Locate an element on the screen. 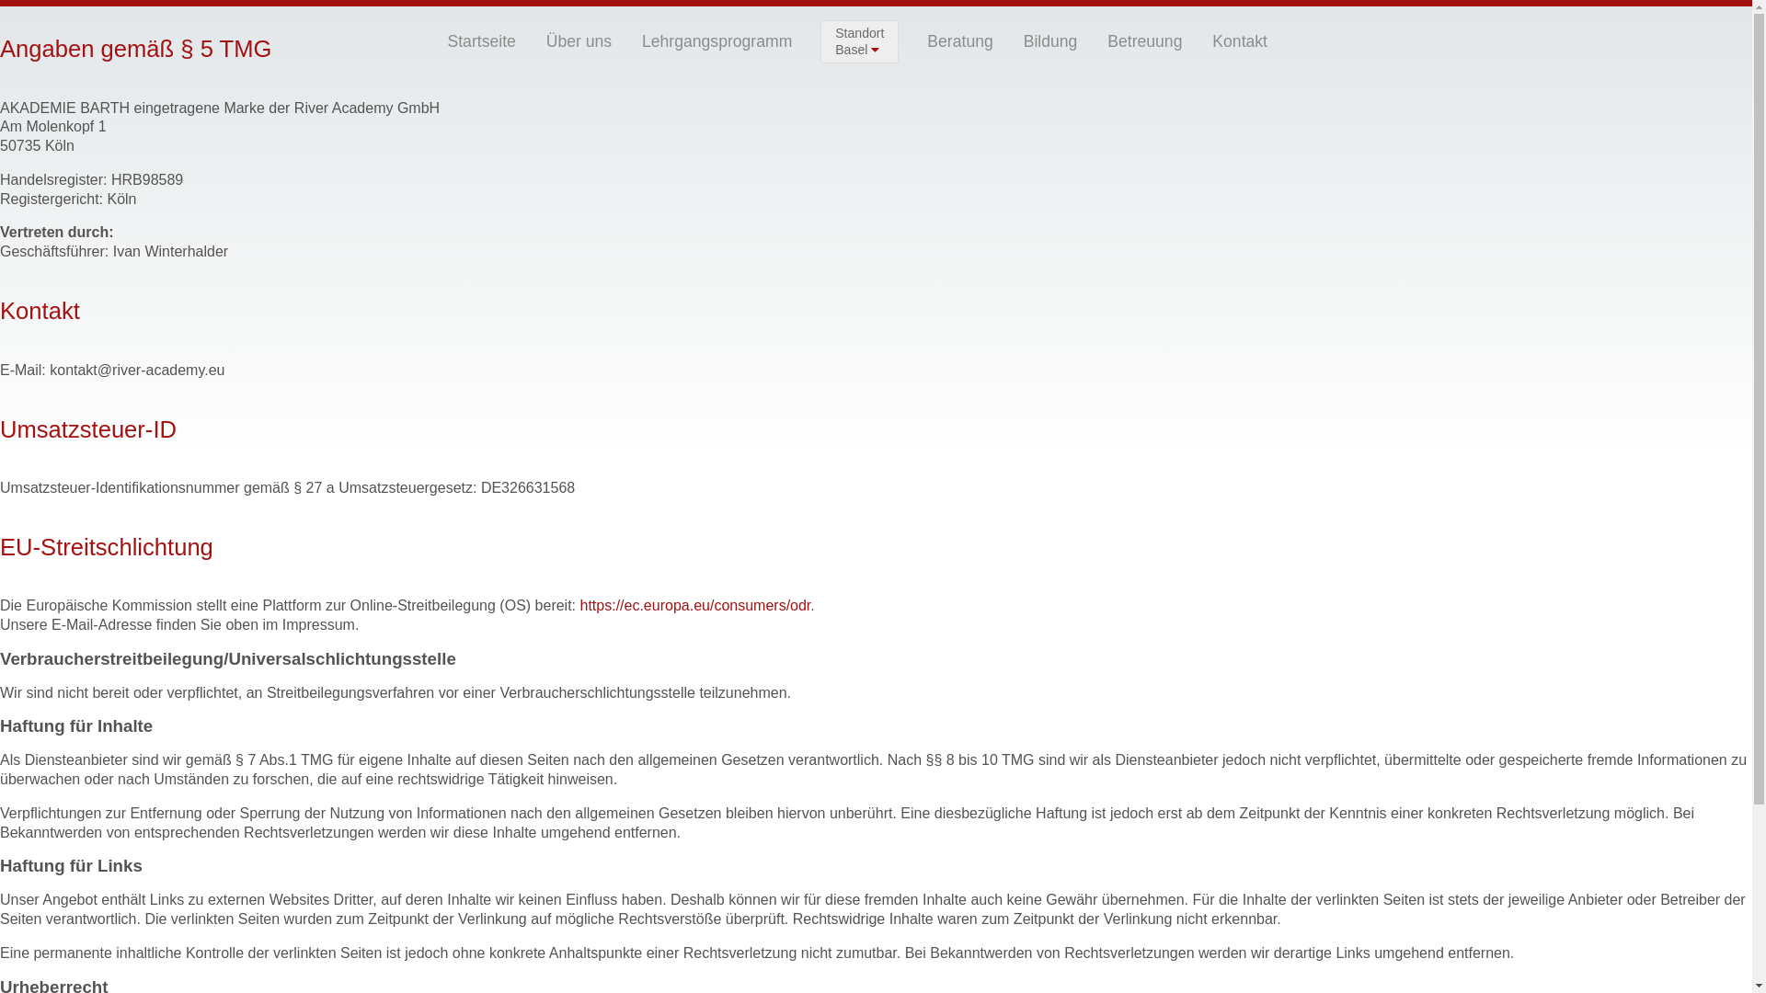 The width and height of the screenshot is (1766, 993). https://ec.europa.eu/consumers/odr is located at coordinates (695, 605).